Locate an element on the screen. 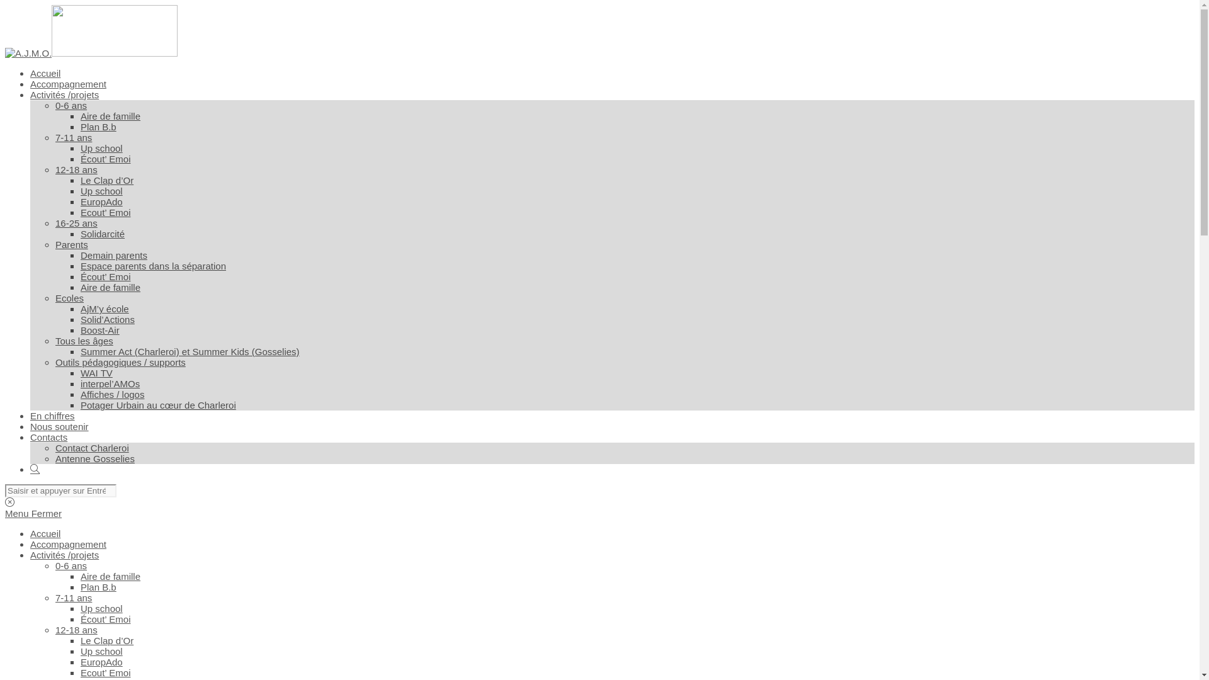  Aire de famille is located at coordinates (111, 116).